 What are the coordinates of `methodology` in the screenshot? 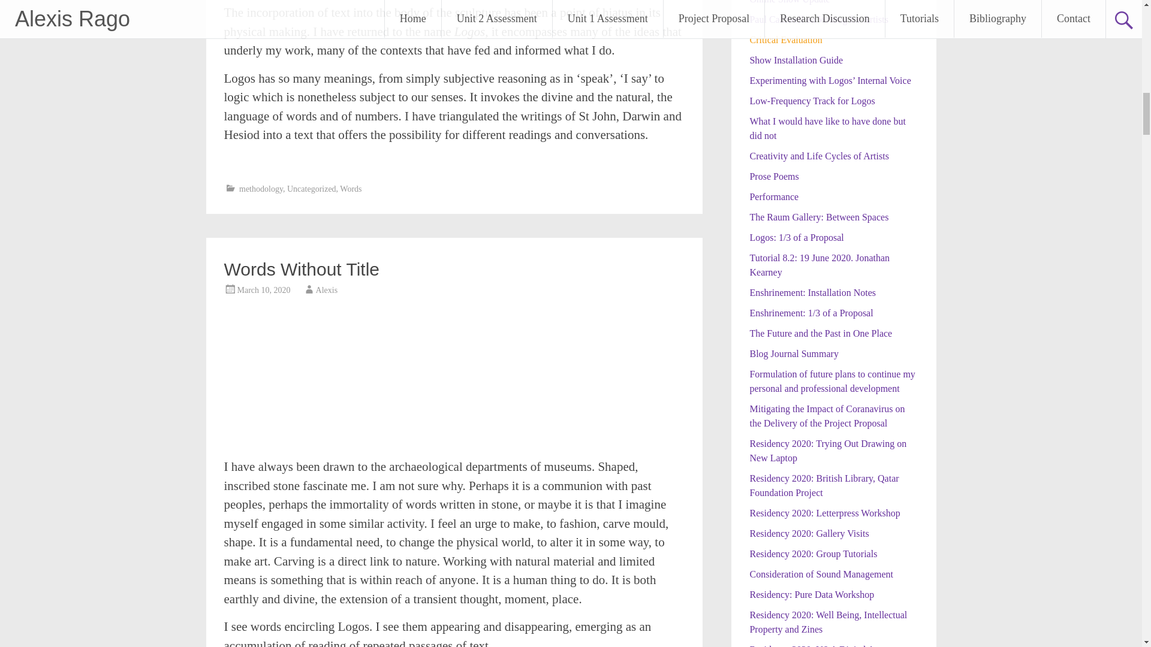 It's located at (261, 188).